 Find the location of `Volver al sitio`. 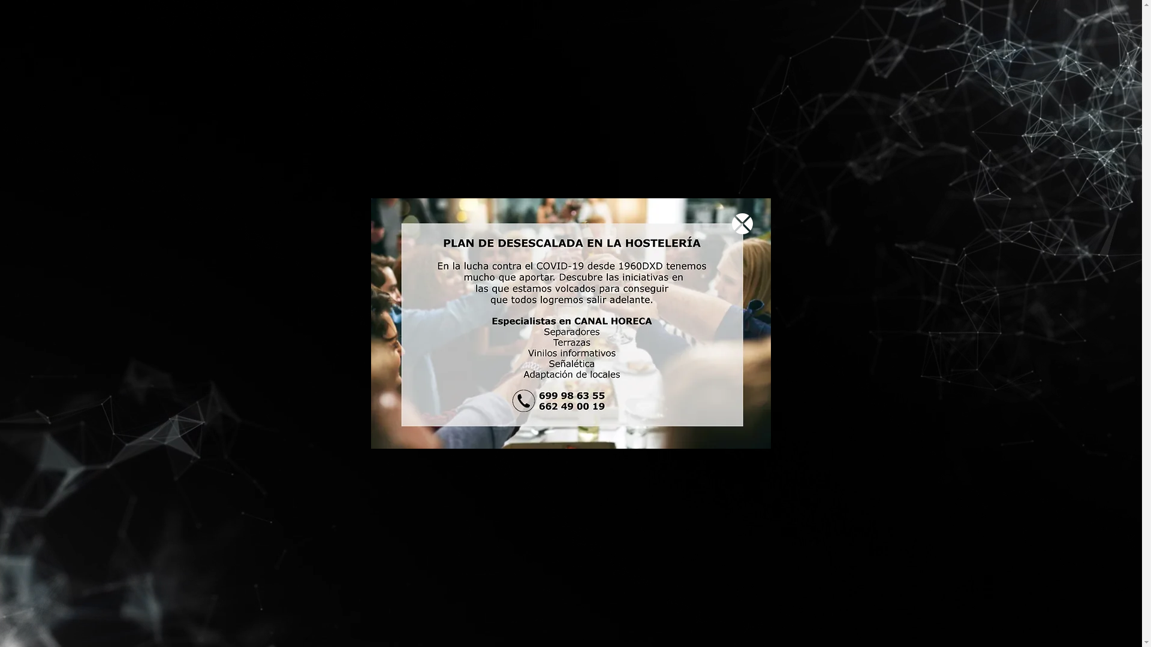

Volver al sitio is located at coordinates (742, 224).